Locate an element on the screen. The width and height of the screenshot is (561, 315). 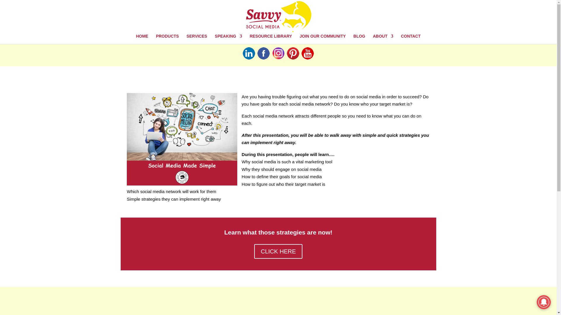
HOME is located at coordinates (142, 39).